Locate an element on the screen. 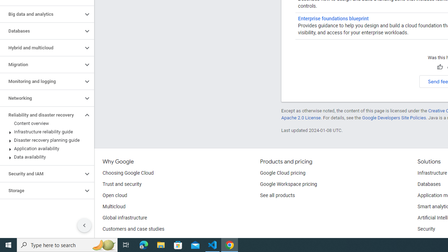  Open cloud is located at coordinates (115, 195).